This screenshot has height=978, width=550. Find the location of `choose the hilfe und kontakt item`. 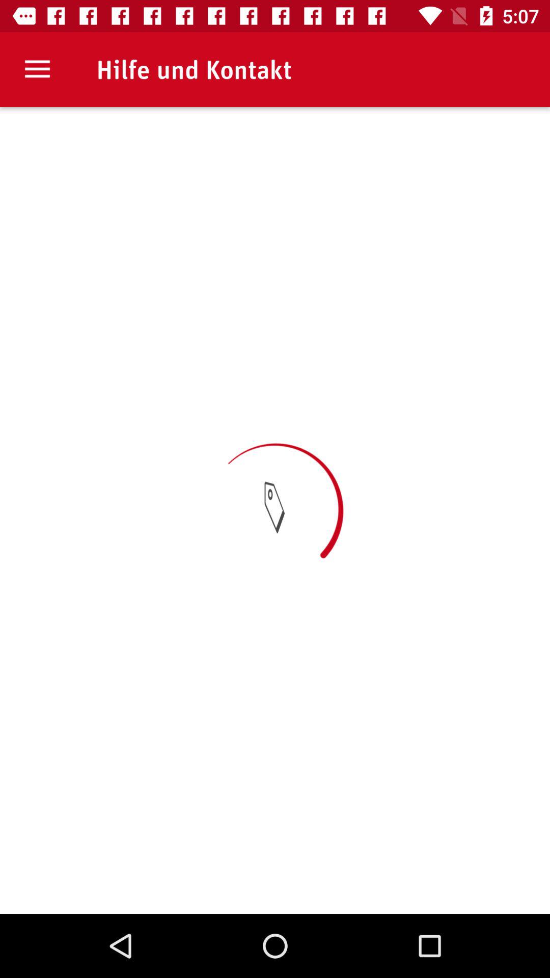

choose the hilfe und kontakt item is located at coordinates (194, 69).